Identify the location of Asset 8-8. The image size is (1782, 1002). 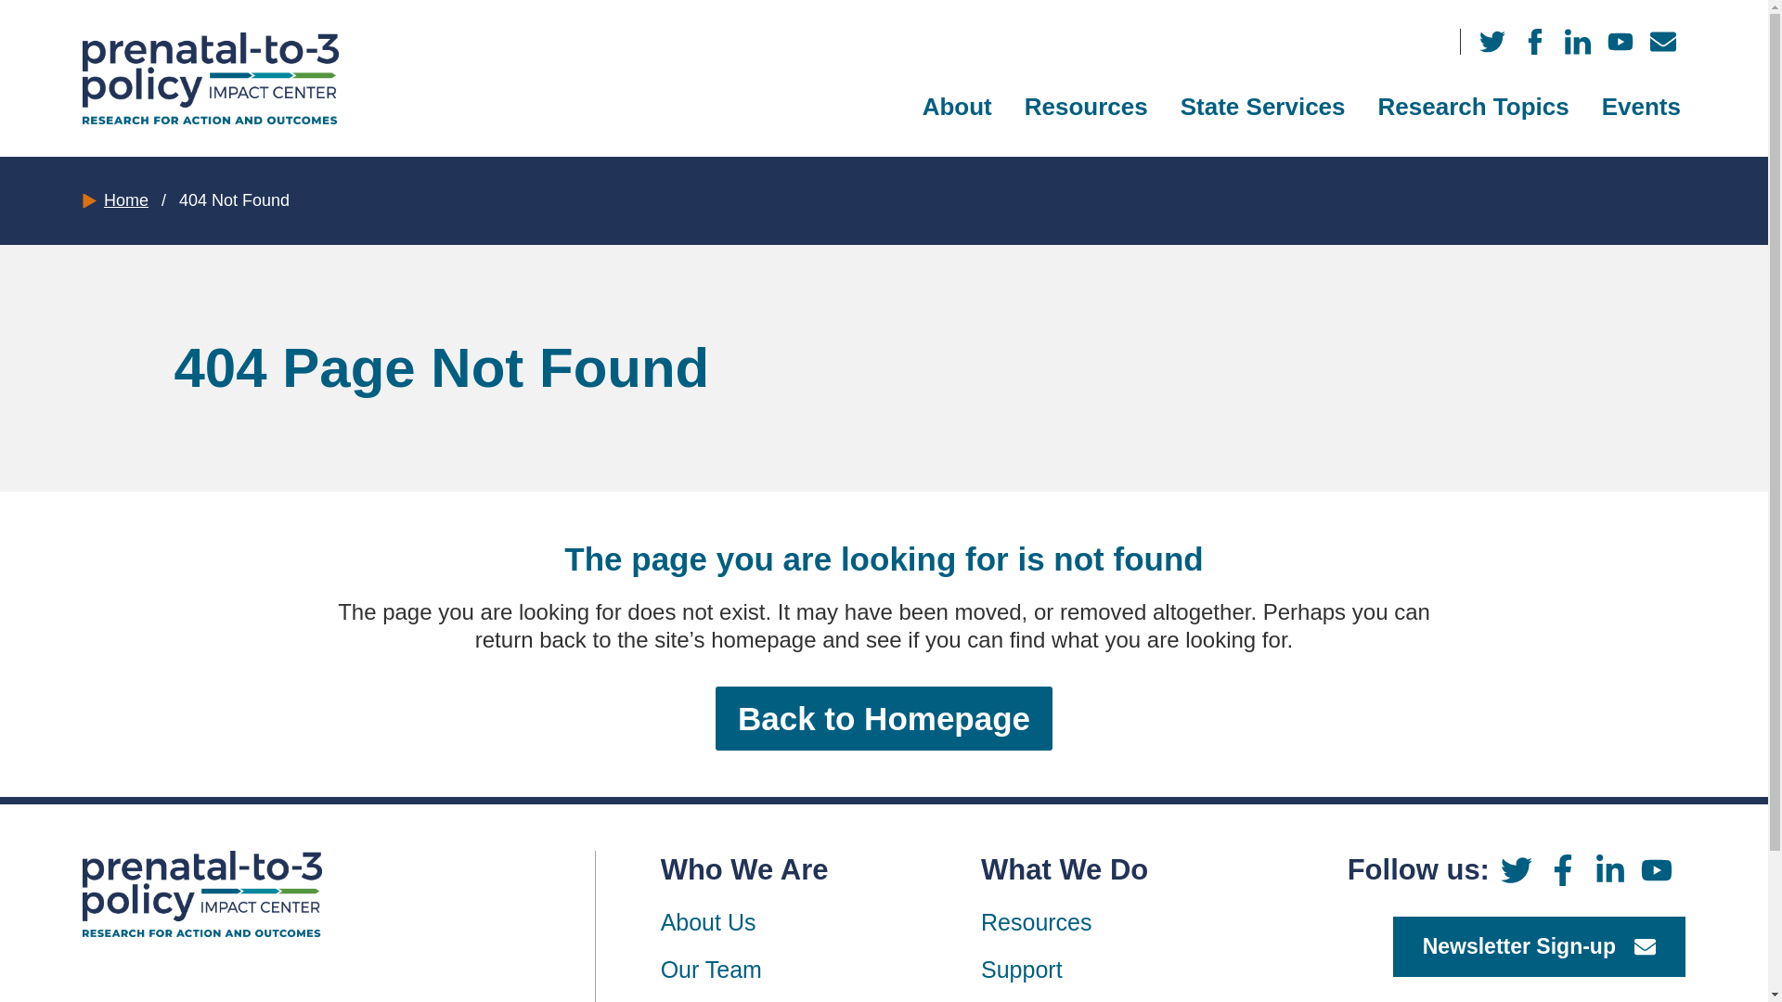
(202, 893).